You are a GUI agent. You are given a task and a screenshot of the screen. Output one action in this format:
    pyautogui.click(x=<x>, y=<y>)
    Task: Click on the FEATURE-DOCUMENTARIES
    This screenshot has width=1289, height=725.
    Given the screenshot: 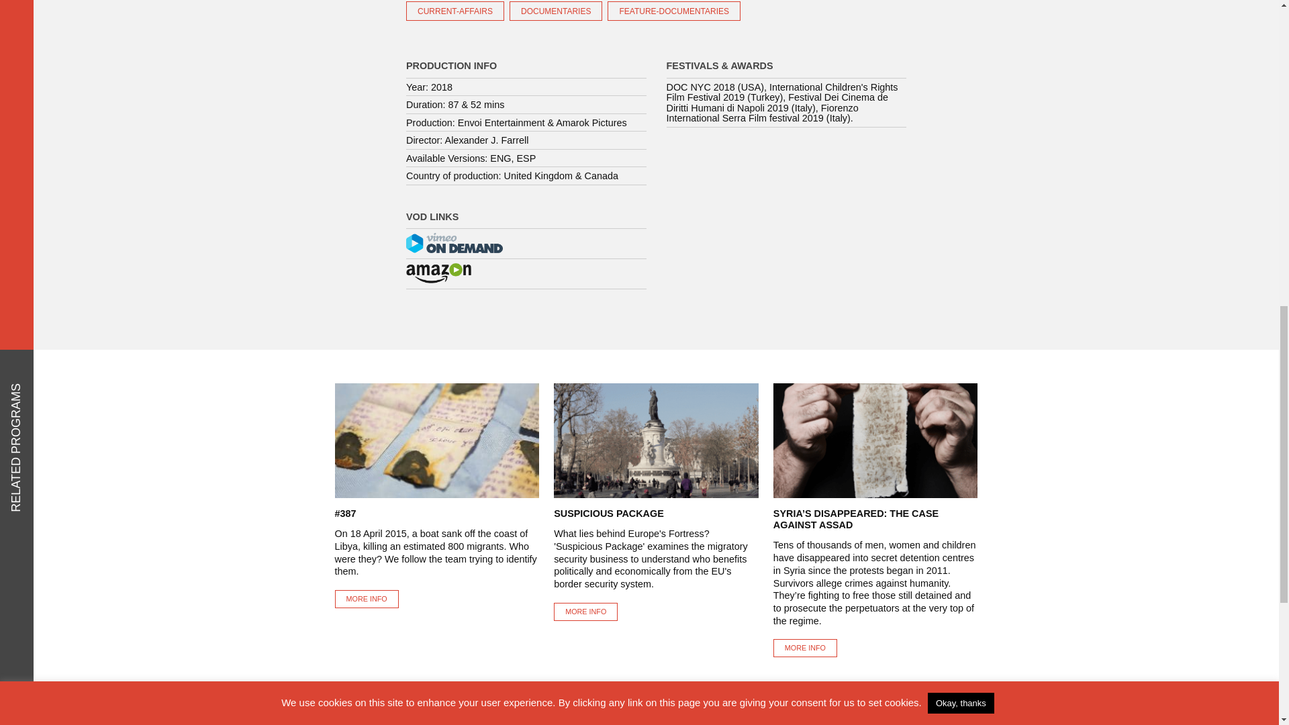 What is the action you would take?
    pyautogui.click(x=673, y=11)
    